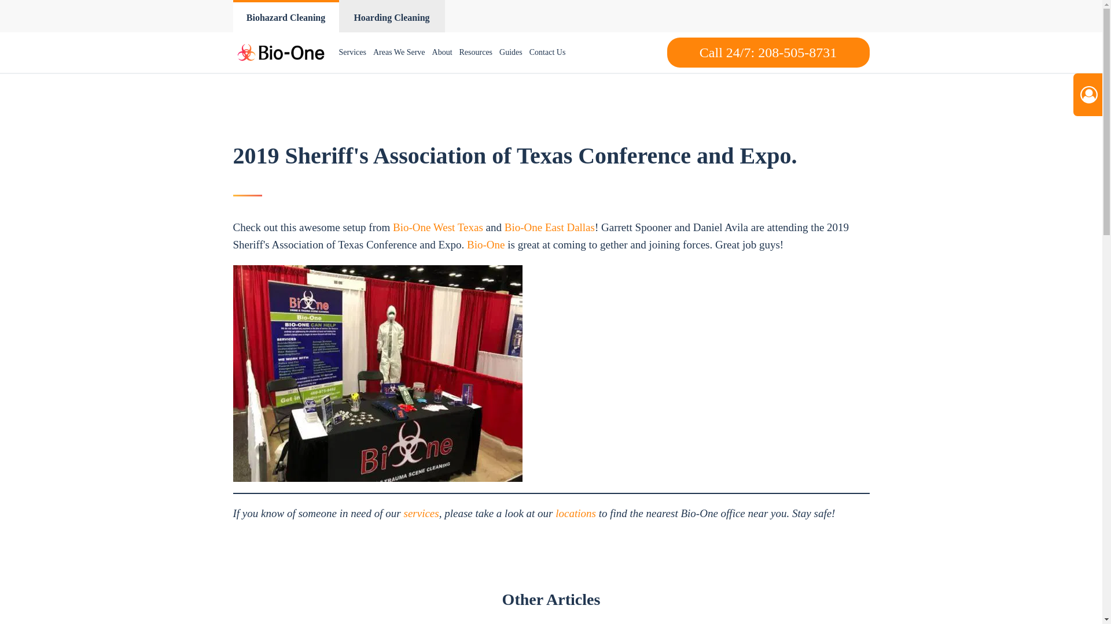 The height and width of the screenshot is (624, 1111). Describe the element at coordinates (399, 53) in the screenshot. I see `Areas We Serve` at that location.